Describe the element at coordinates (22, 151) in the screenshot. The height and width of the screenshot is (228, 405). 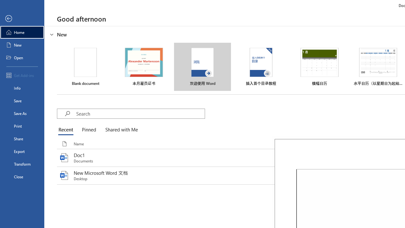
I see `Export` at that location.